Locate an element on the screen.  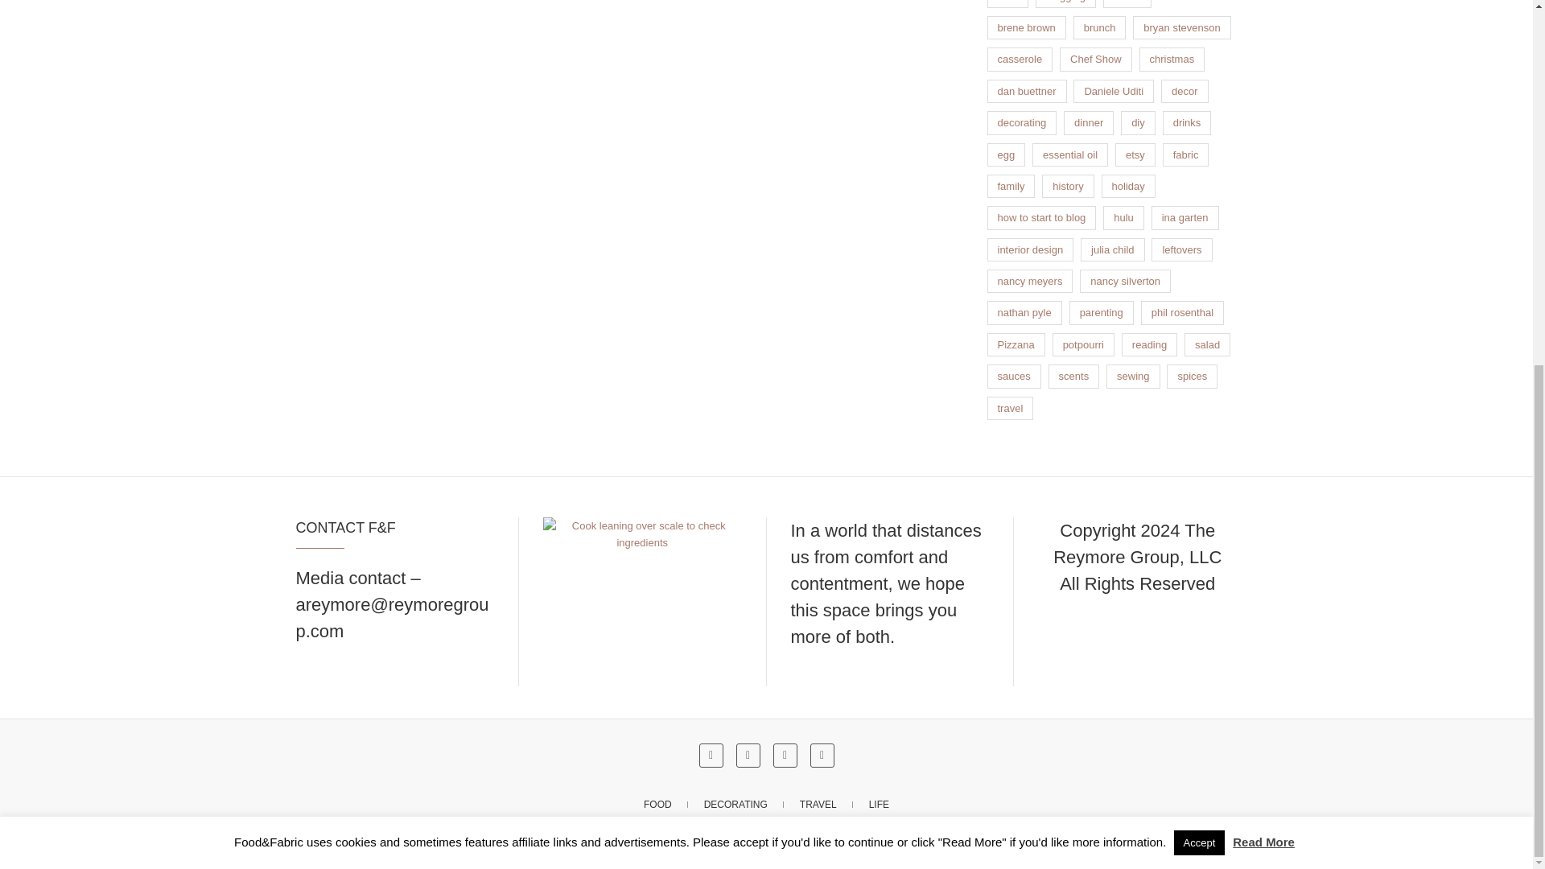
drinks is located at coordinates (1187, 122).